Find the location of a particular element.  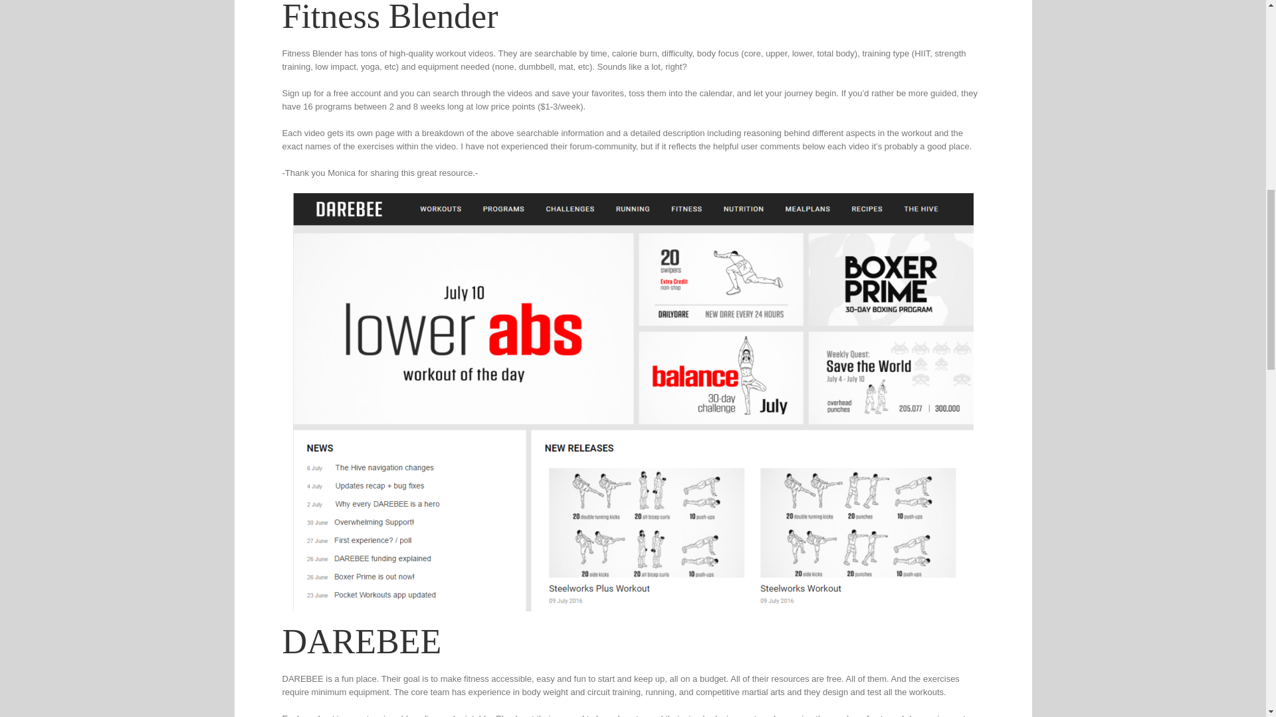

Fitness Blender is located at coordinates (389, 17).